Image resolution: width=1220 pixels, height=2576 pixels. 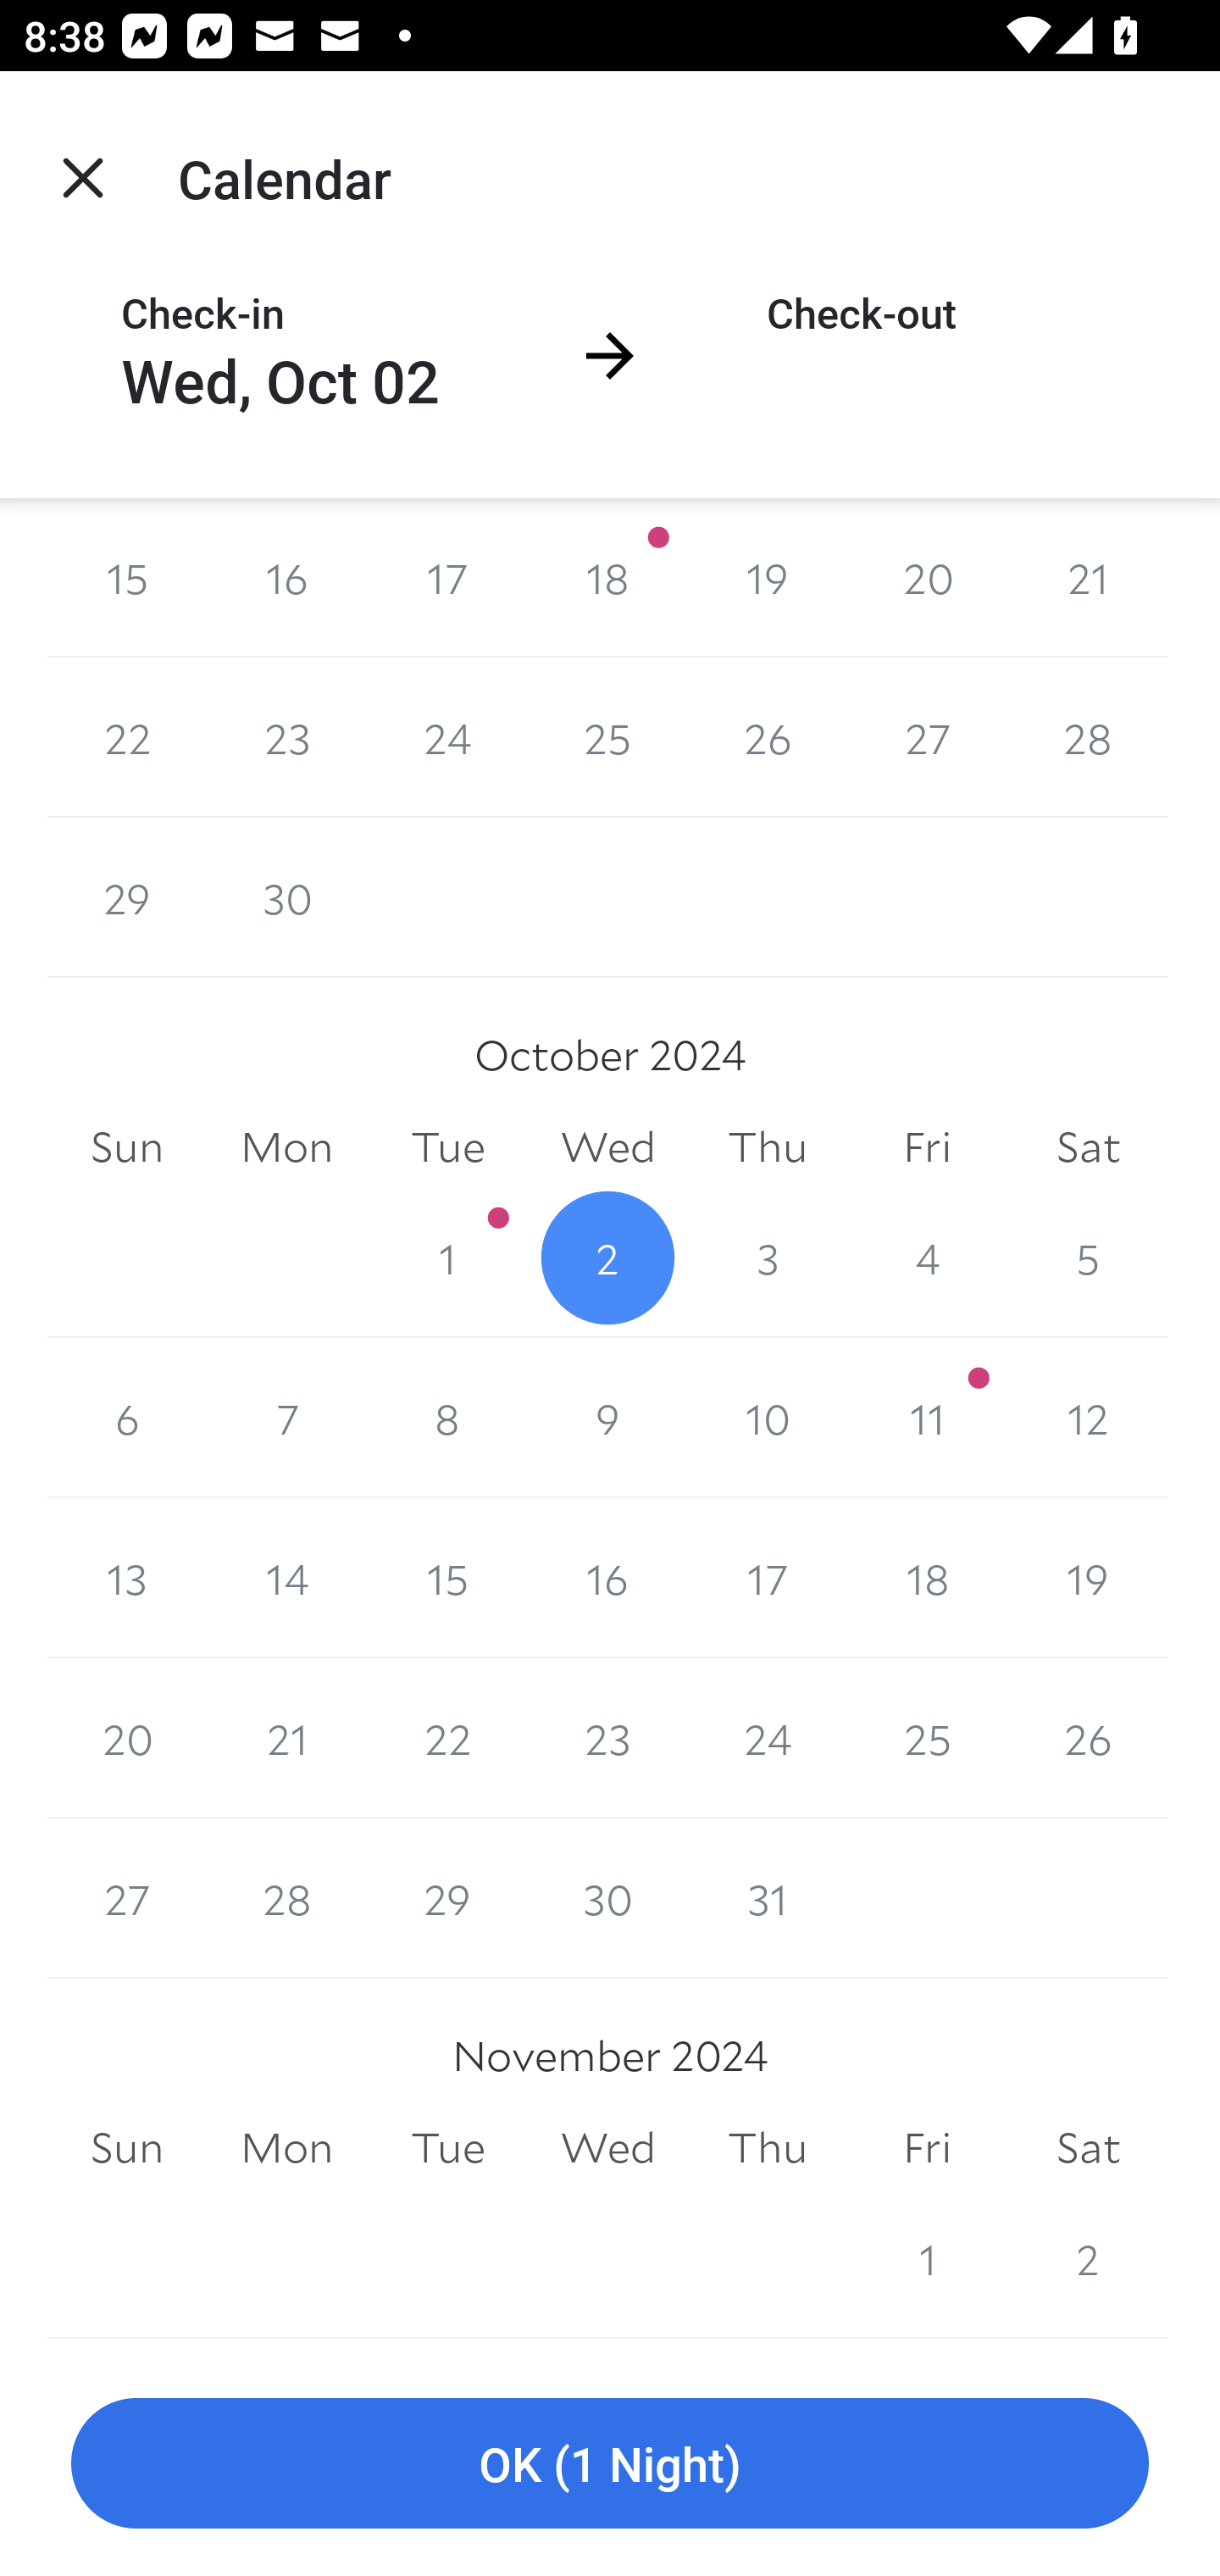 I want to click on 21 21 October 2024, so click(x=286, y=1739).